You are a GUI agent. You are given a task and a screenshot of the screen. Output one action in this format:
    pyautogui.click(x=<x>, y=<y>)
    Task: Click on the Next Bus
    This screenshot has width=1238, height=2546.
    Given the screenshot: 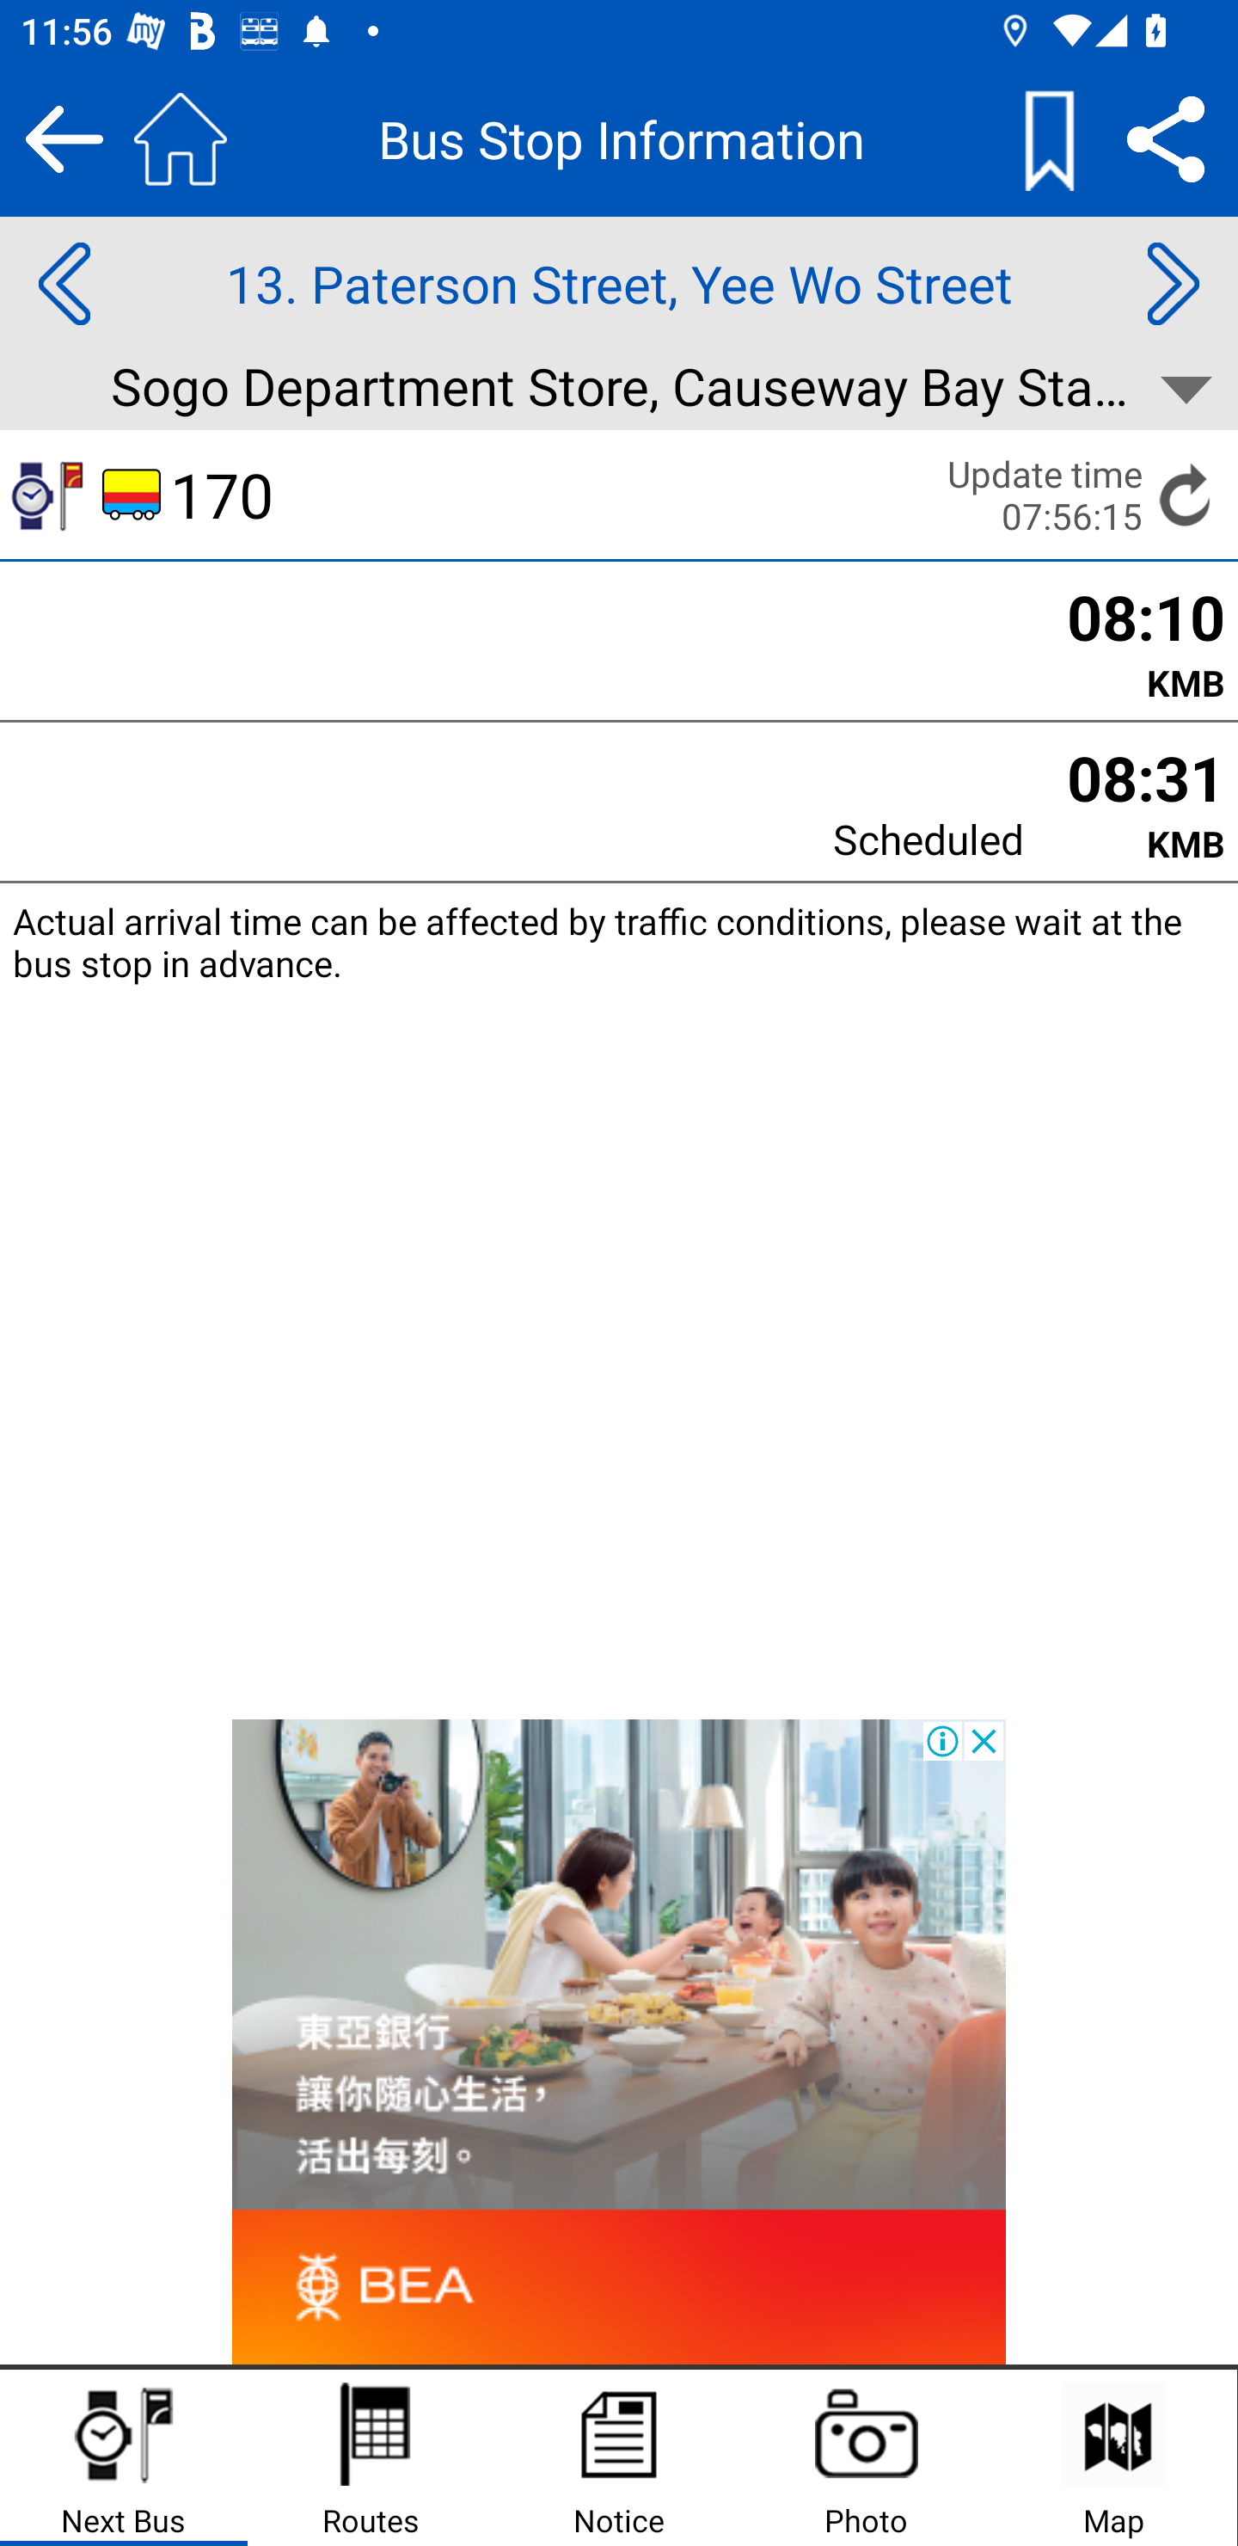 What is the action you would take?
    pyautogui.click(x=124, y=2458)
    